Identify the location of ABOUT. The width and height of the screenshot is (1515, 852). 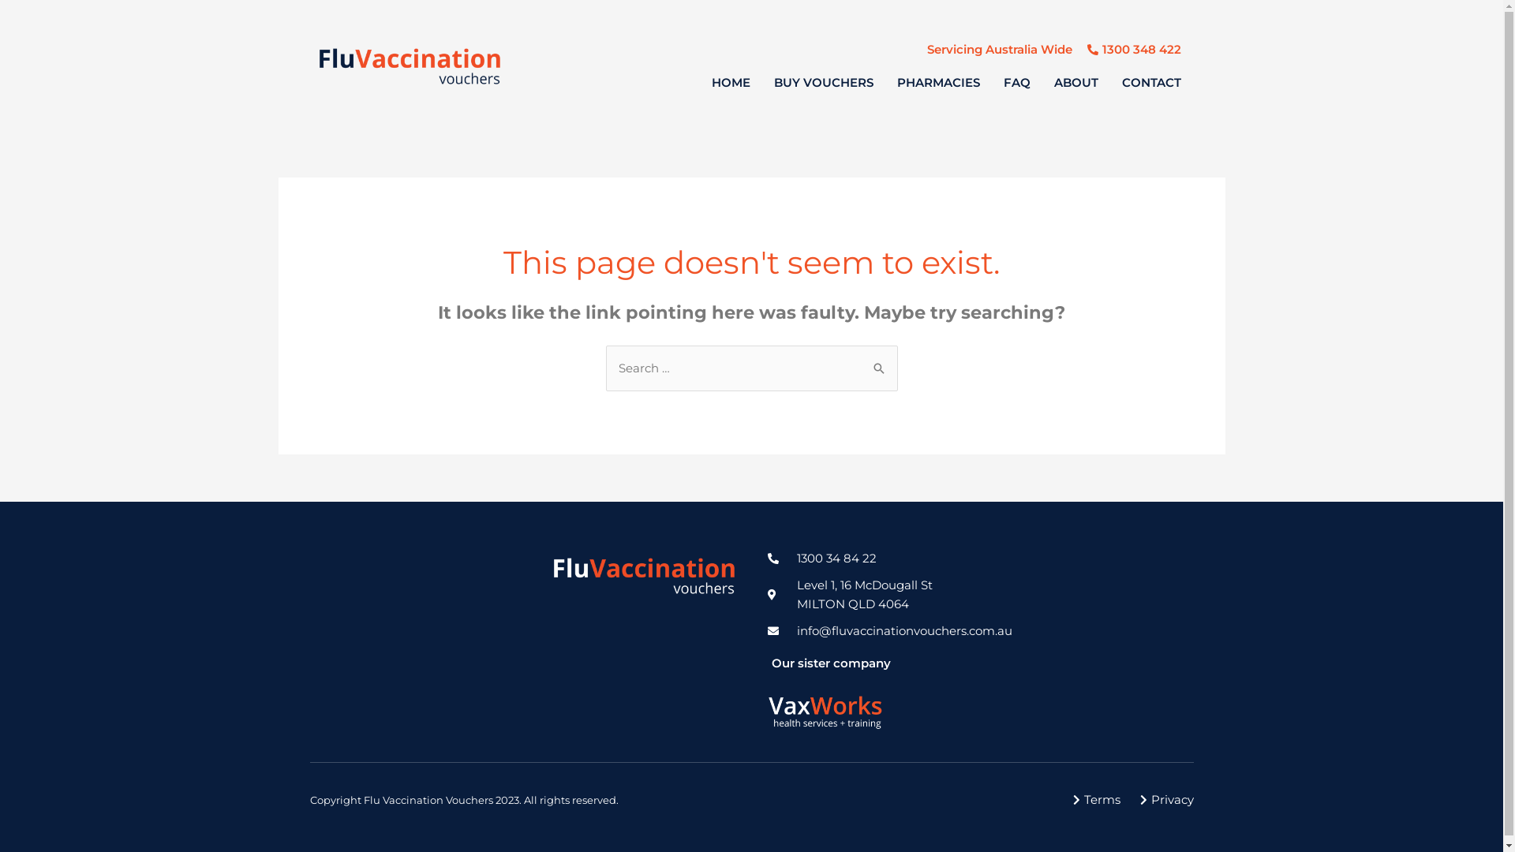
(1076, 83).